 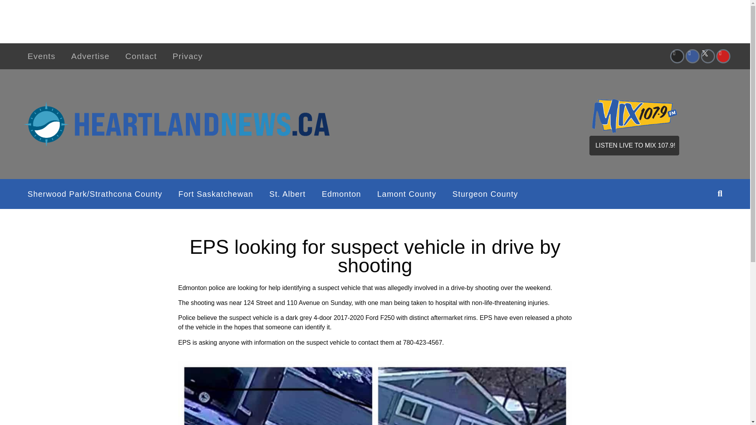 What do you see at coordinates (407, 194) in the screenshot?
I see `Lamont County` at bounding box center [407, 194].